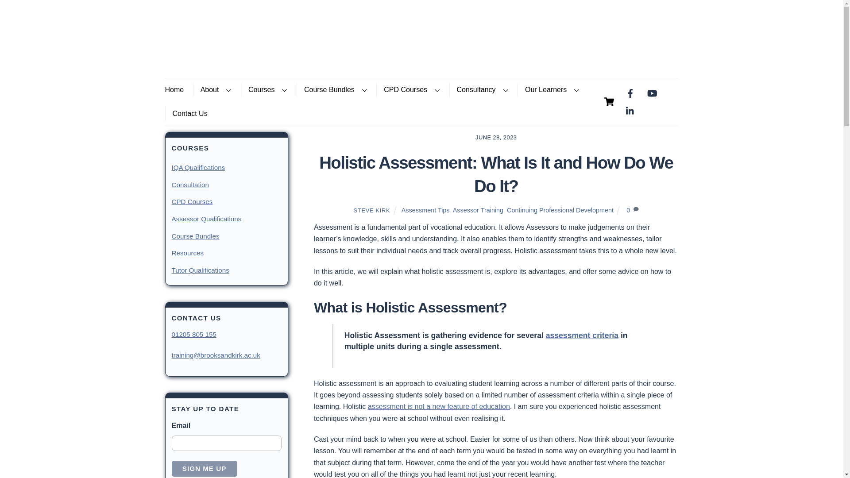 The width and height of the screenshot is (850, 478). Describe the element at coordinates (204, 469) in the screenshot. I see `SIGN ME UP` at that location.